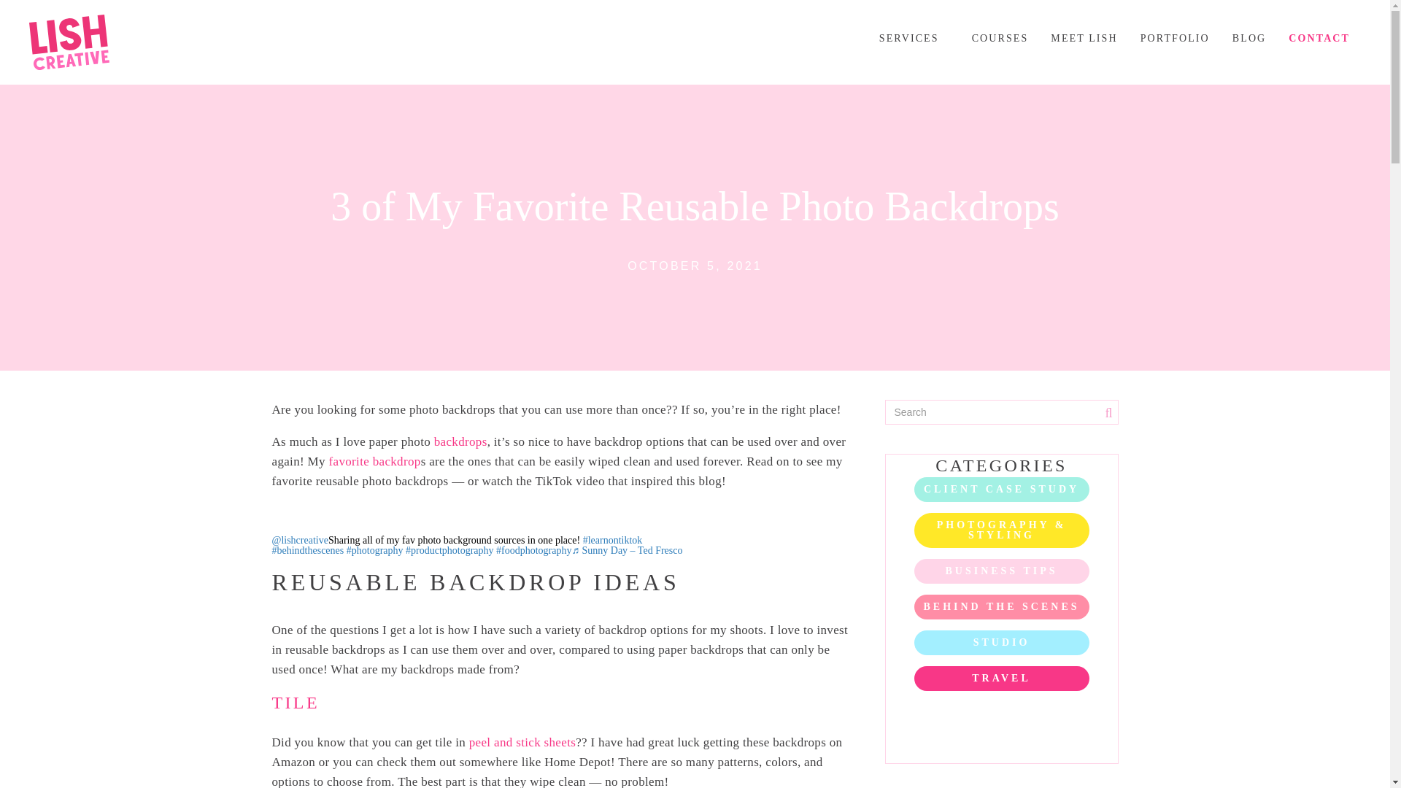 This screenshot has height=788, width=1401. What do you see at coordinates (1000, 642) in the screenshot?
I see `STUDIO` at bounding box center [1000, 642].